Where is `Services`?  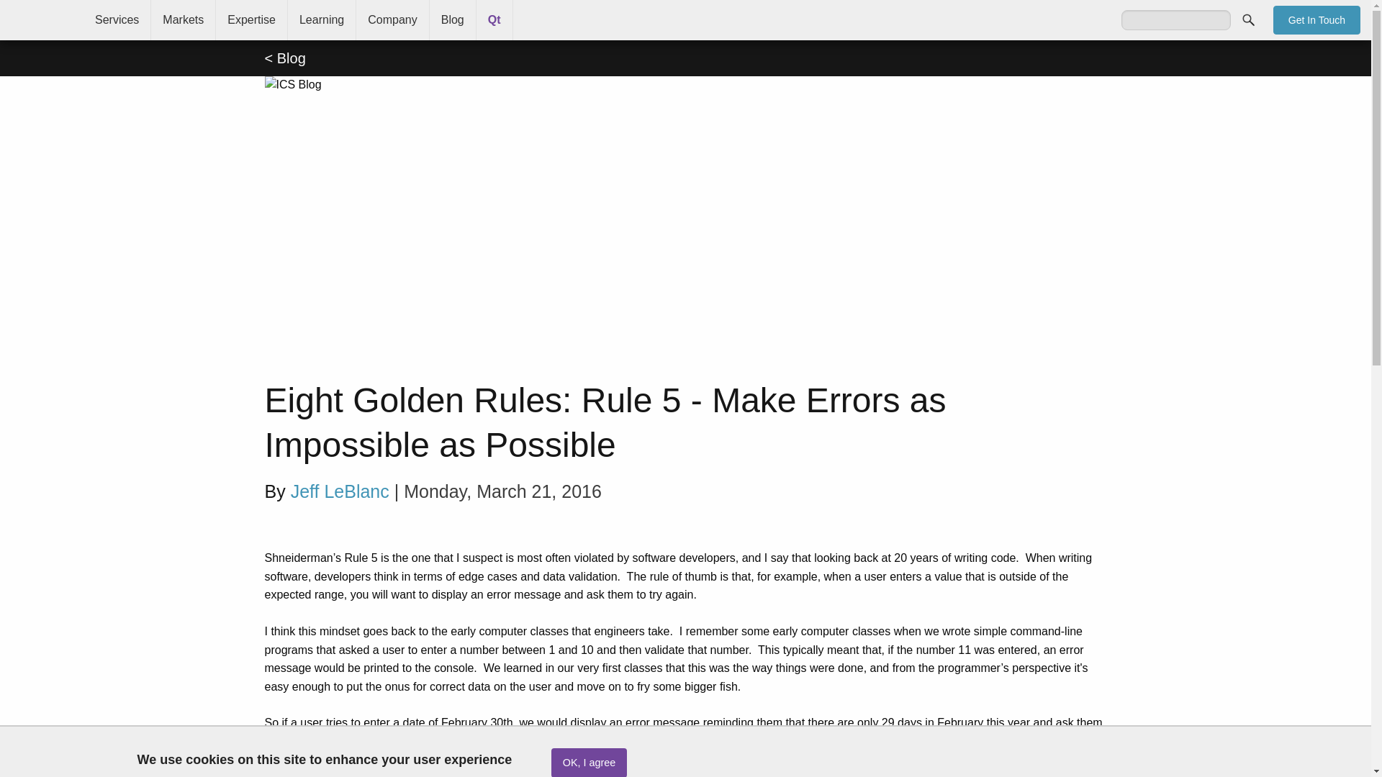 Services is located at coordinates (117, 20).